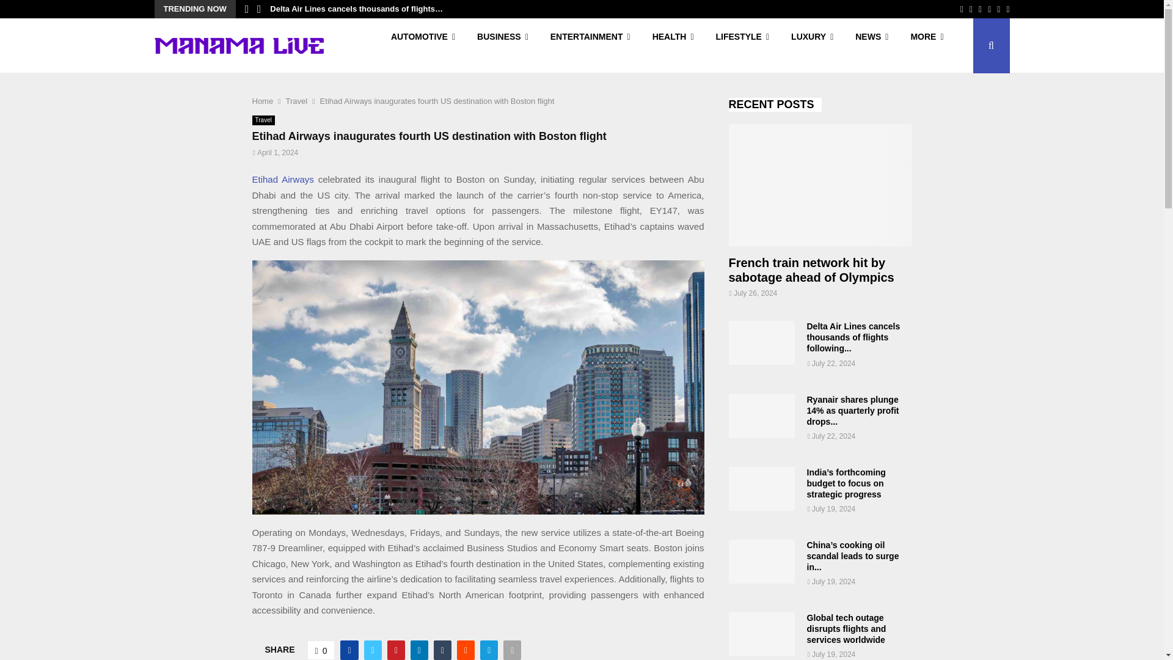 The height and width of the screenshot is (660, 1173). Describe the element at coordinates (423, 45) in the screenshot. I see `AUTOMOTIVE` at that location.